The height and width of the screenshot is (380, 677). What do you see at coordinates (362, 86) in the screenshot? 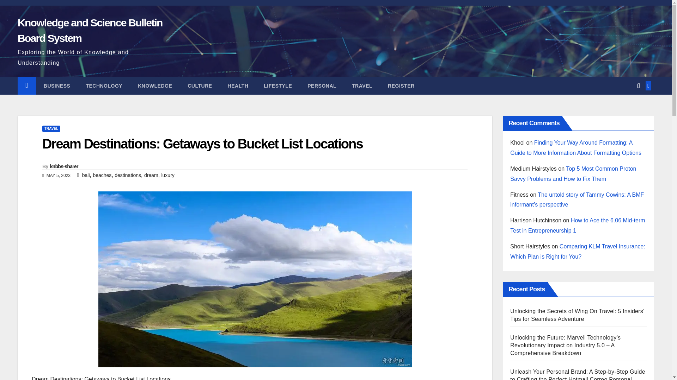
I see `Travel` at bounding box center [362, 86].